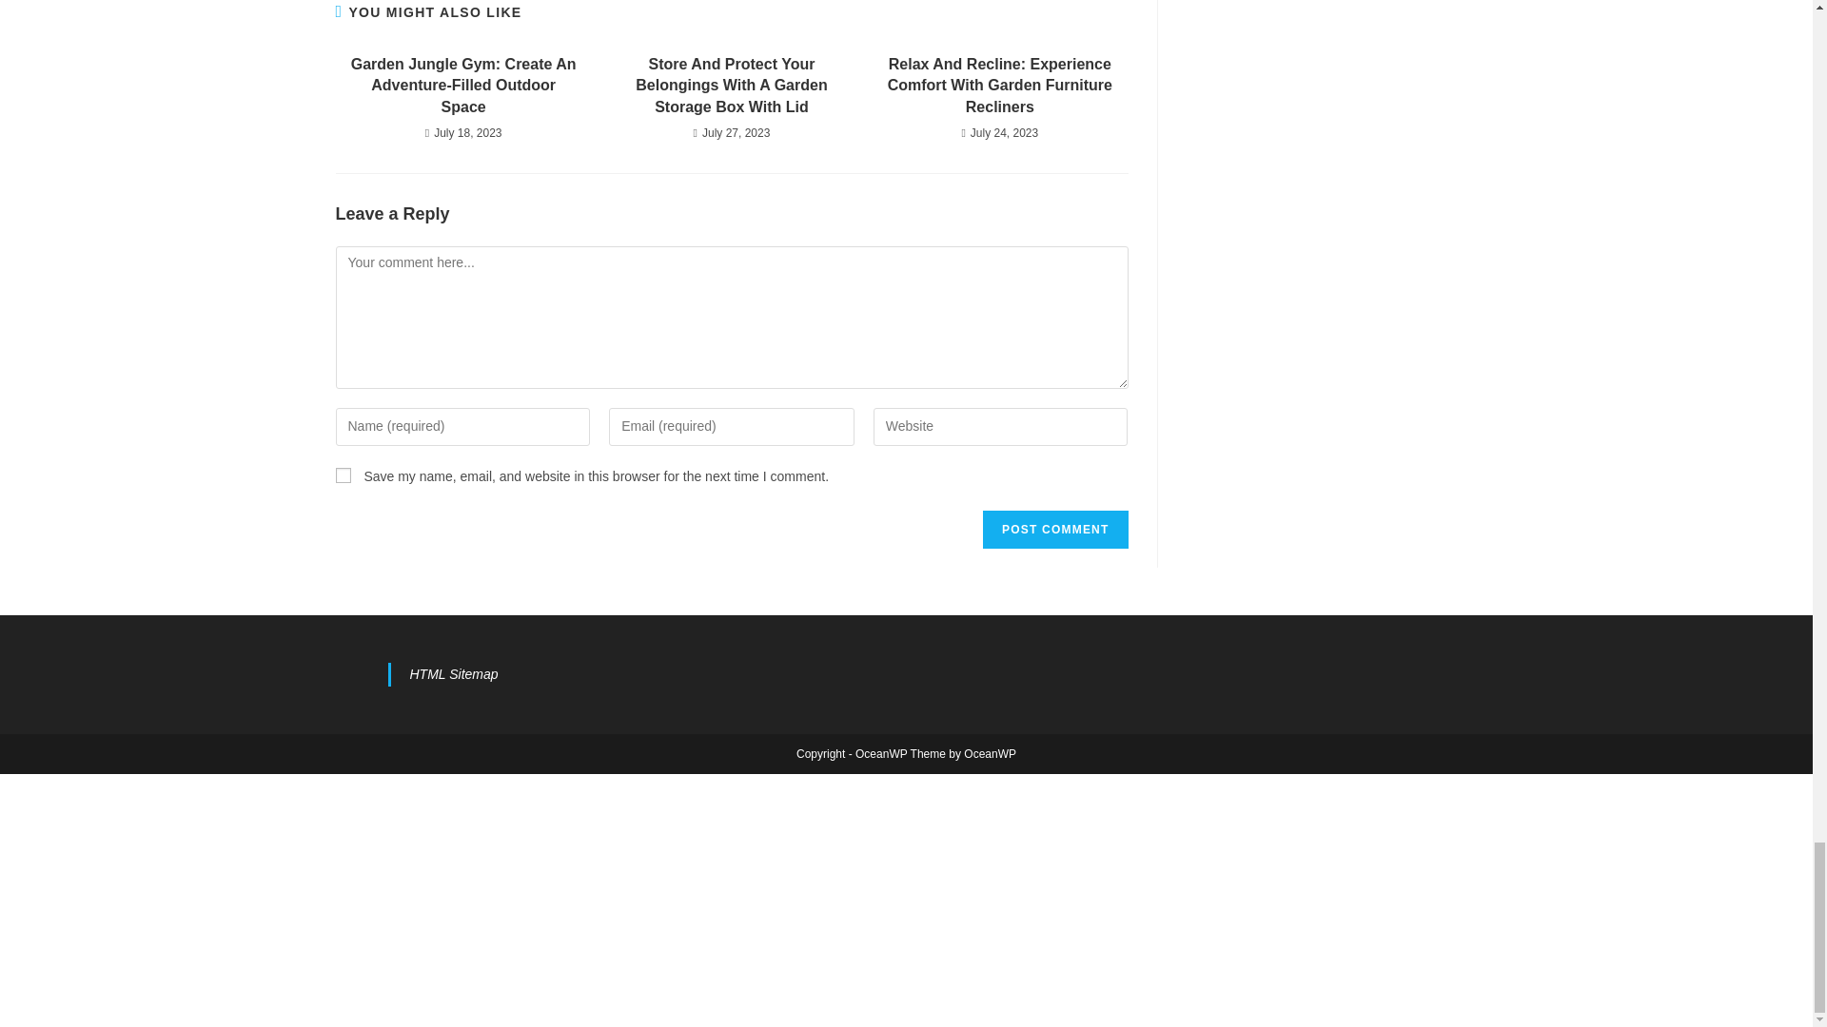  What do you see at coordinates (343, 475) in the screenshot?
I see `yes` at bounding box center [343, 475].